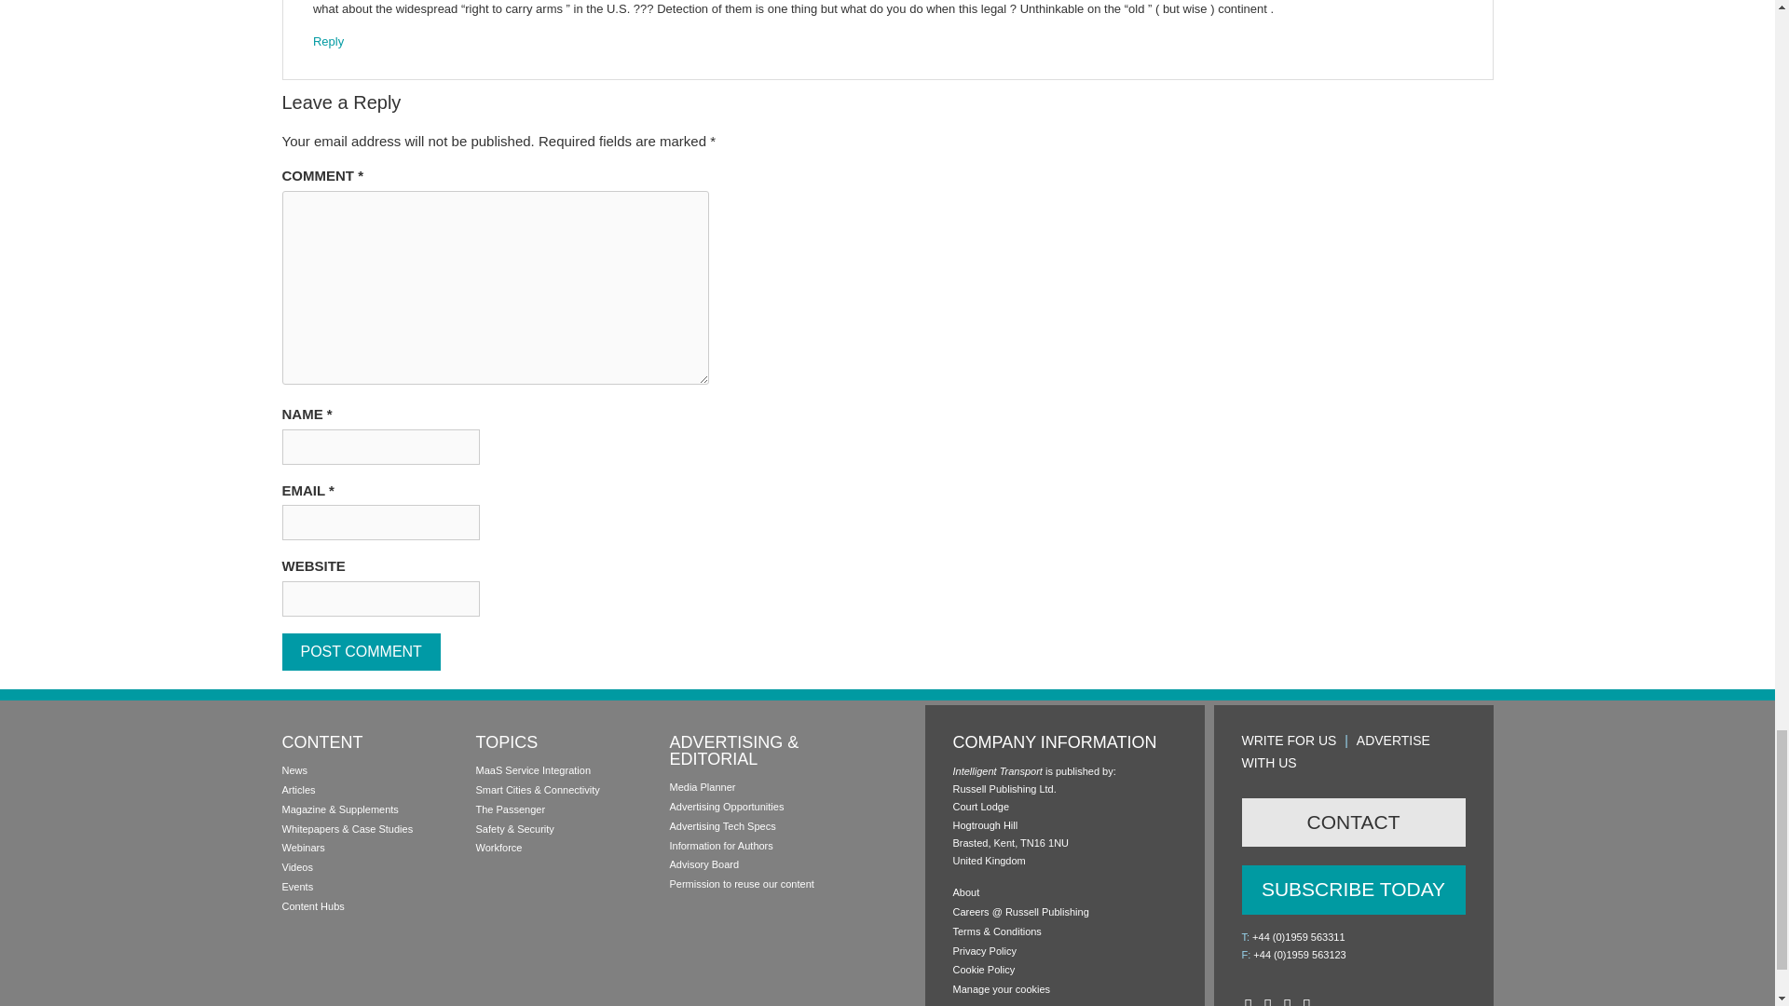 Image resolution: width=1789 pixels, height=1006 pixels. What do you see at coordinates (360, 652) in the screenshot?
I see `Post Comment` at bounding box center [360, 652].